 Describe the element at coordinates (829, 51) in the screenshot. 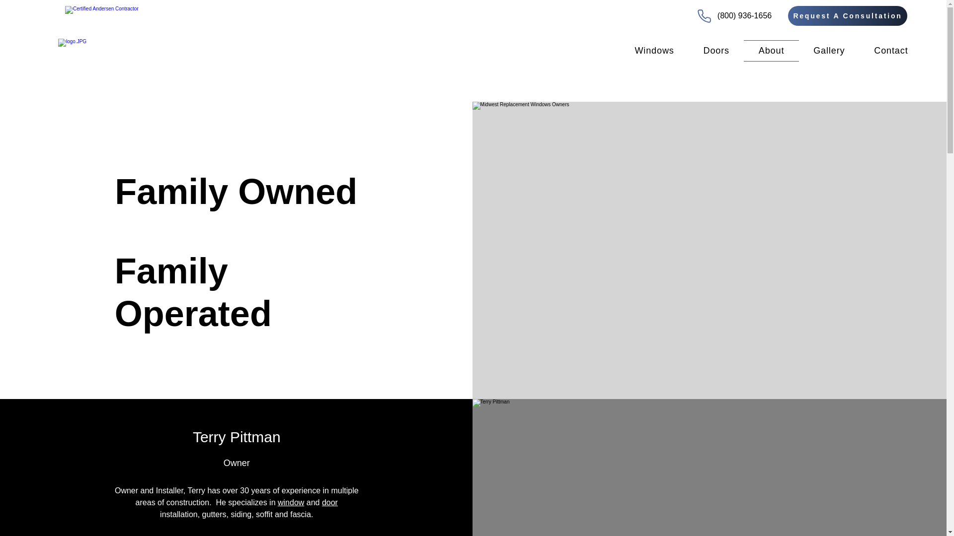

I see `Gallery` at that location.